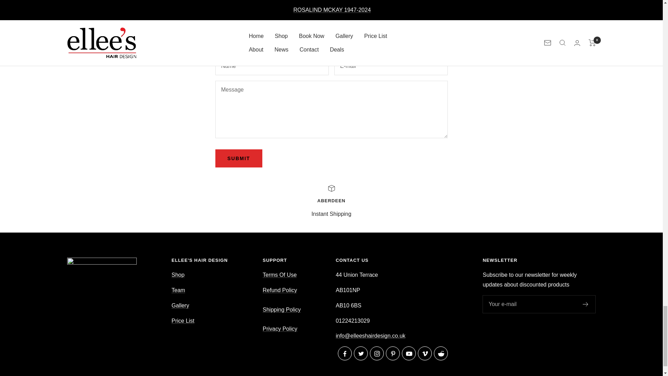 Image resolution: width=668 pixels, height=376 pixels. Describe the element at coordinates (280, 295) in the screenshot. I see `Refund Policy` at that location.